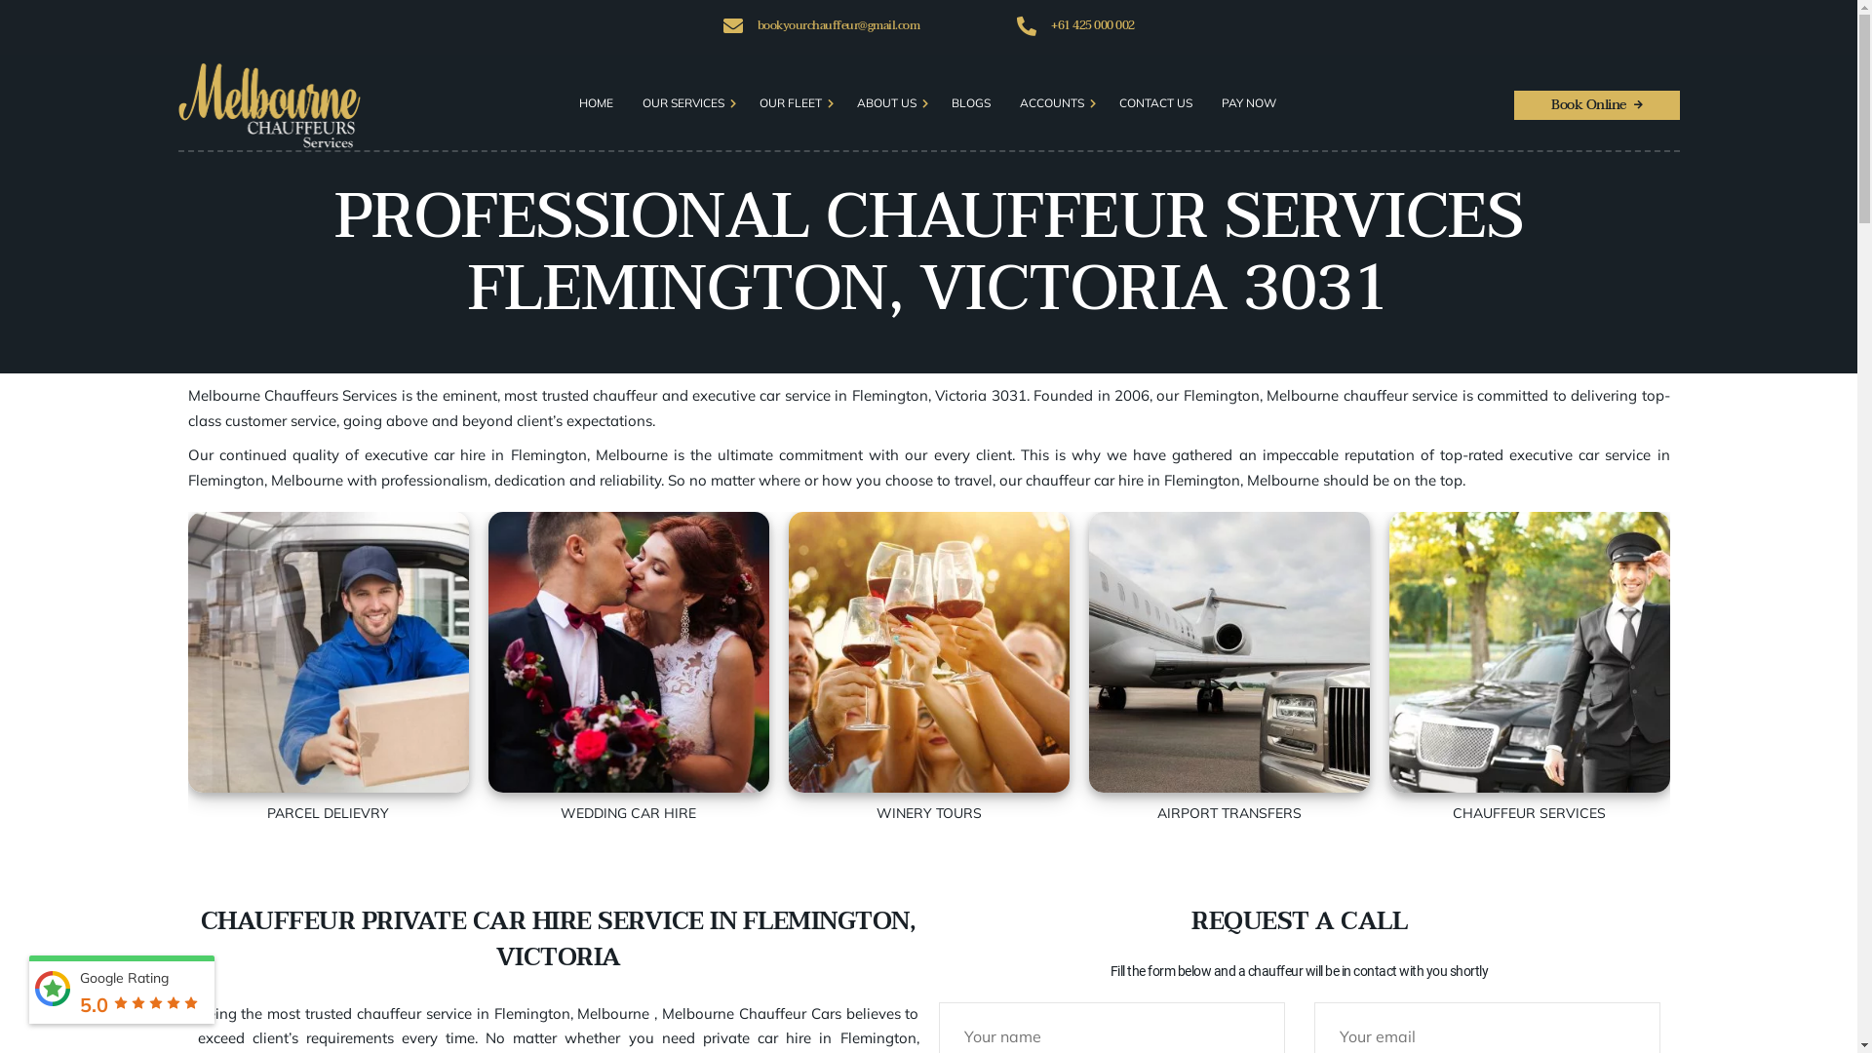  What do you see at coordinates (971, 103) in the screenshot?
I see `BLOGS` at bounding box center [971, 103].